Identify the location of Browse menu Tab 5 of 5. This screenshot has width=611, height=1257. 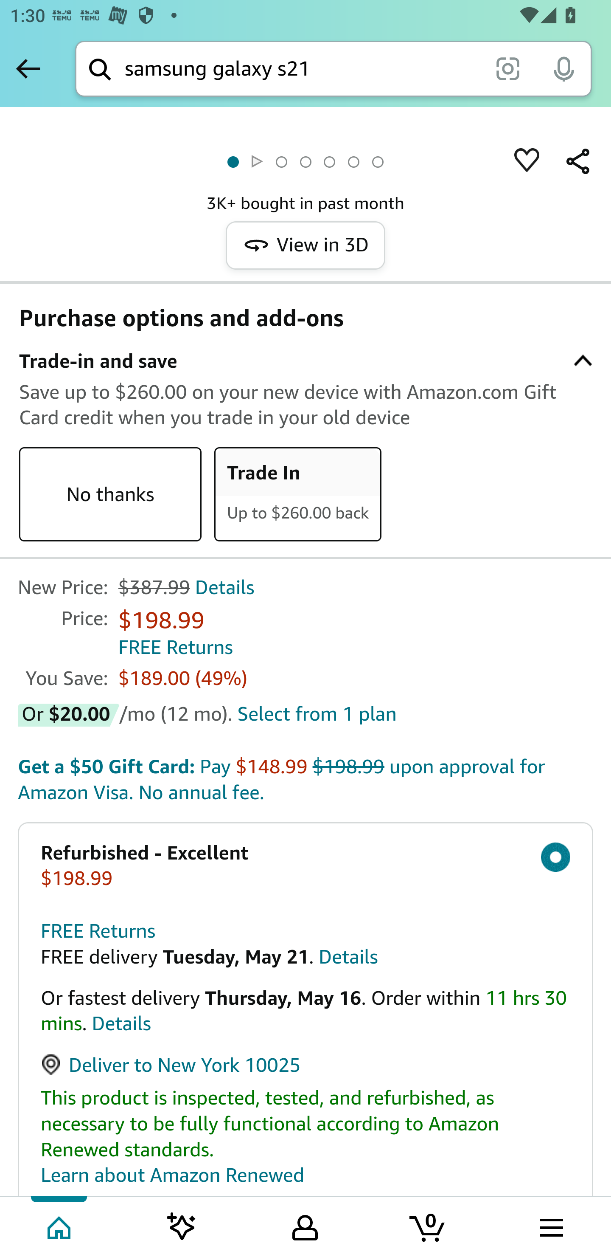
(550, 1226).